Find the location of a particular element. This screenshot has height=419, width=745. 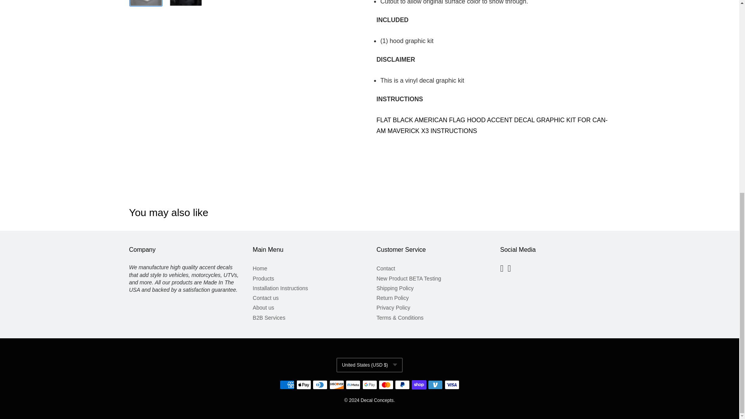

Shop Pay is located at coordinates (419, 385).